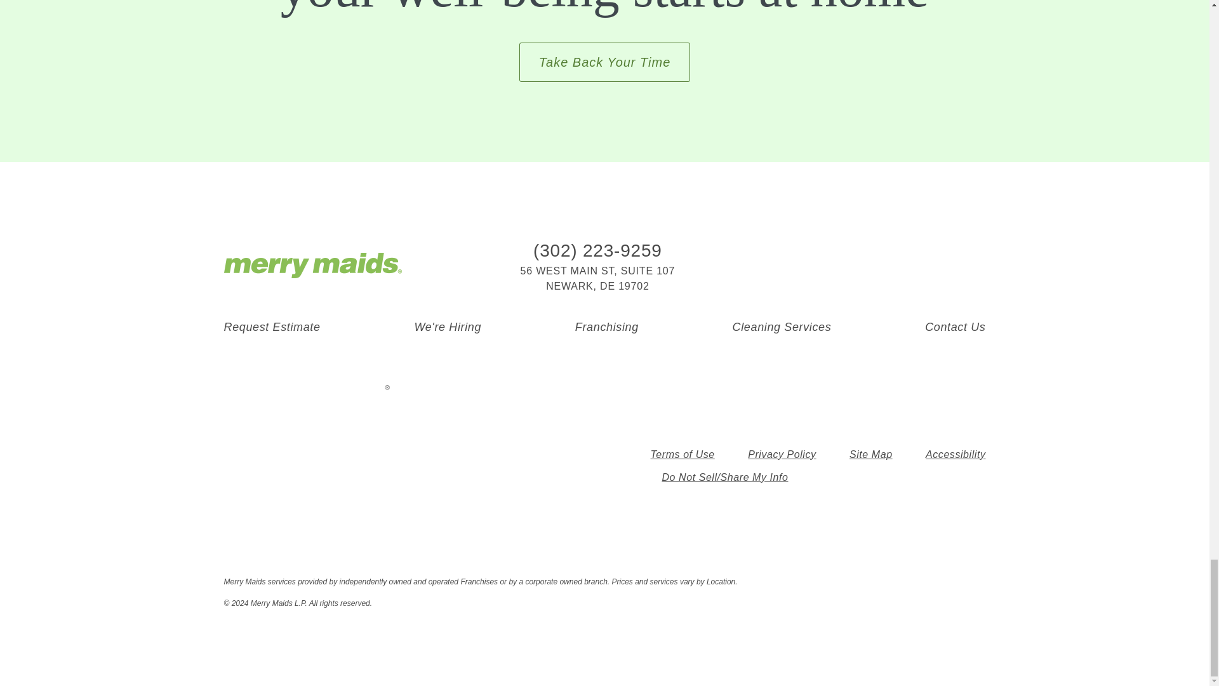 This screenshot has width=1219, height=686. Describe the element at coordinates (945, 266) in the screenshot. I see `Google My Business` at that location.